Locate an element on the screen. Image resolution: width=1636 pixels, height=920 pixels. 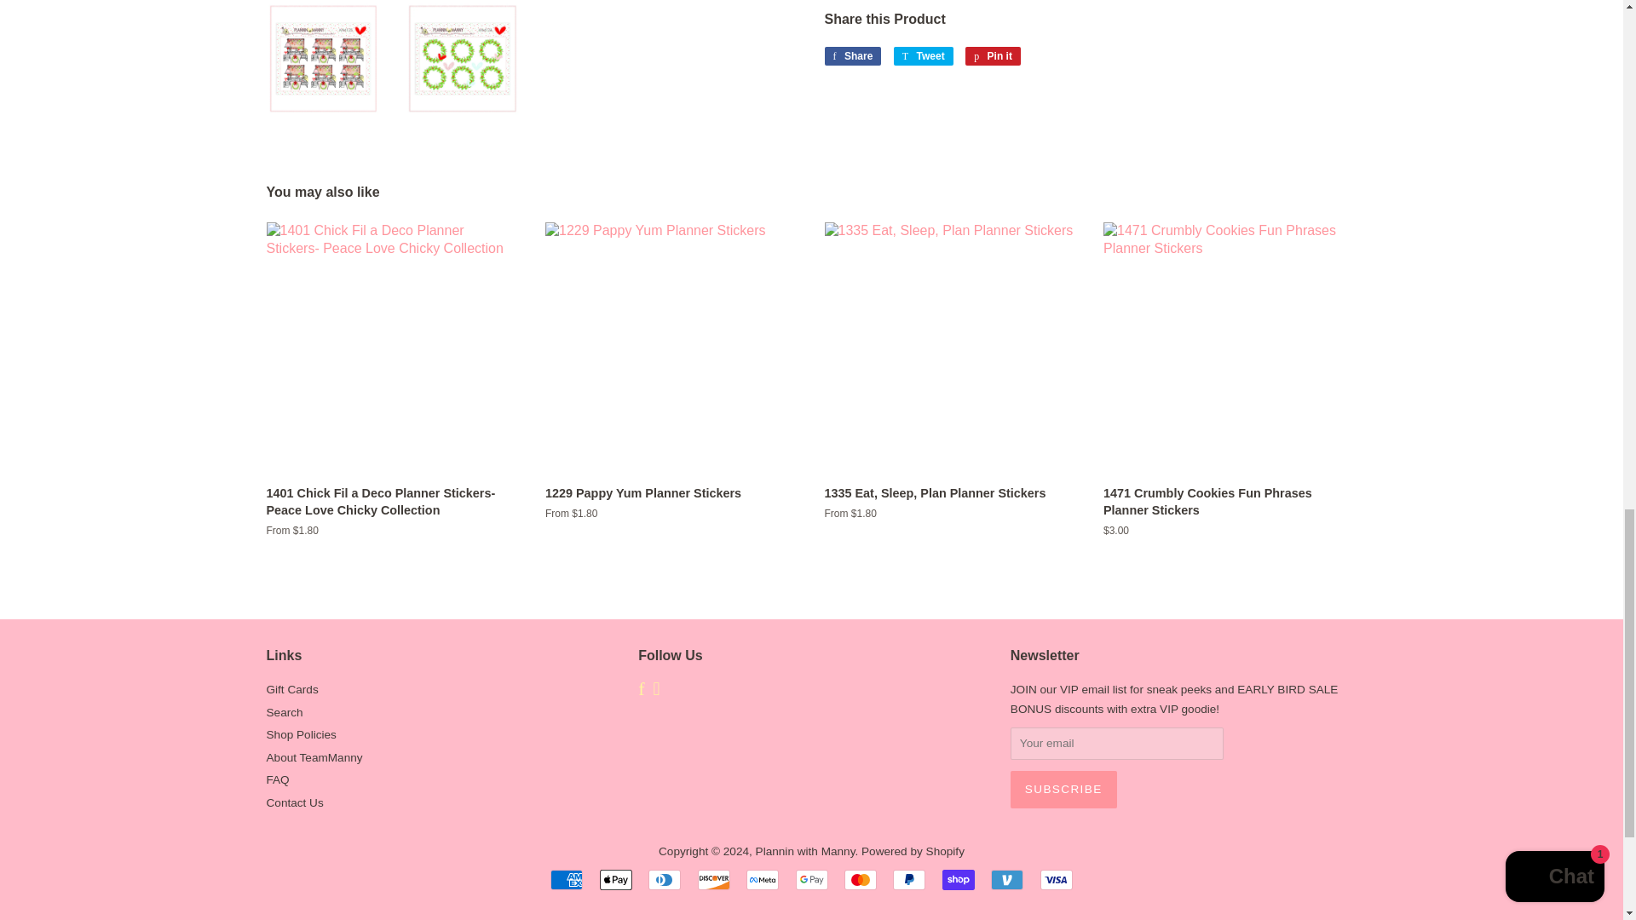
Pin on Pinterest is located at coordinates (993, 56).